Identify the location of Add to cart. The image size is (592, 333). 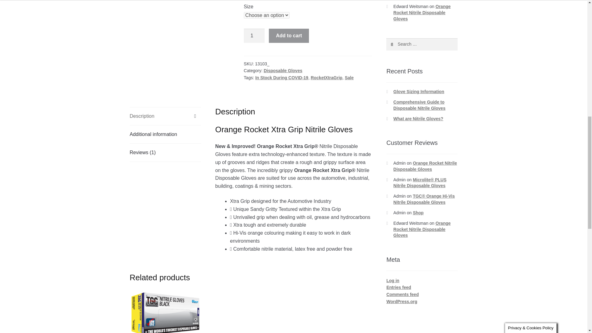
(289, 36).